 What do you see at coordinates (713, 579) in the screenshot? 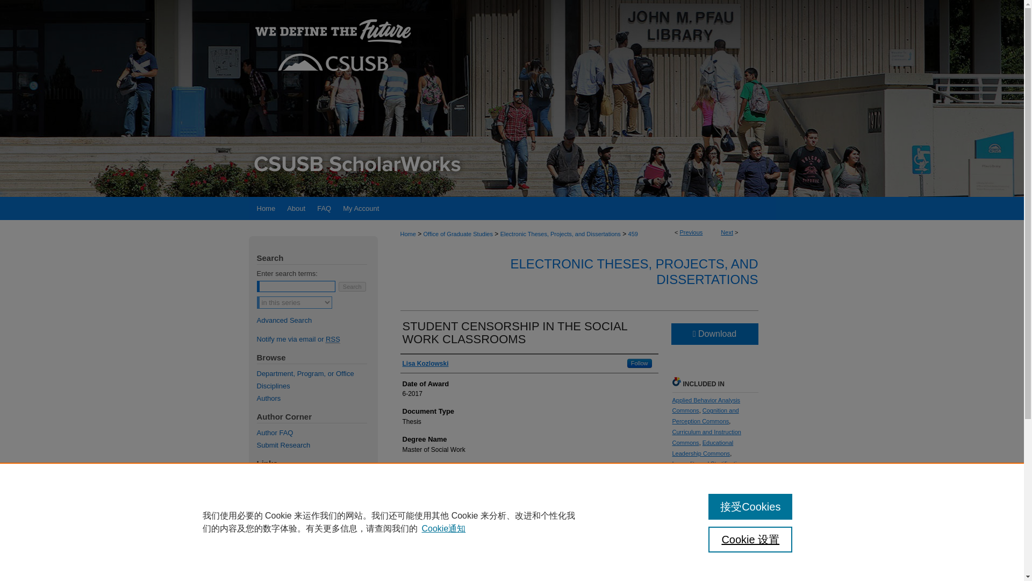
I see `Sociology of Religion Commons` at bounding box center [713, 579].